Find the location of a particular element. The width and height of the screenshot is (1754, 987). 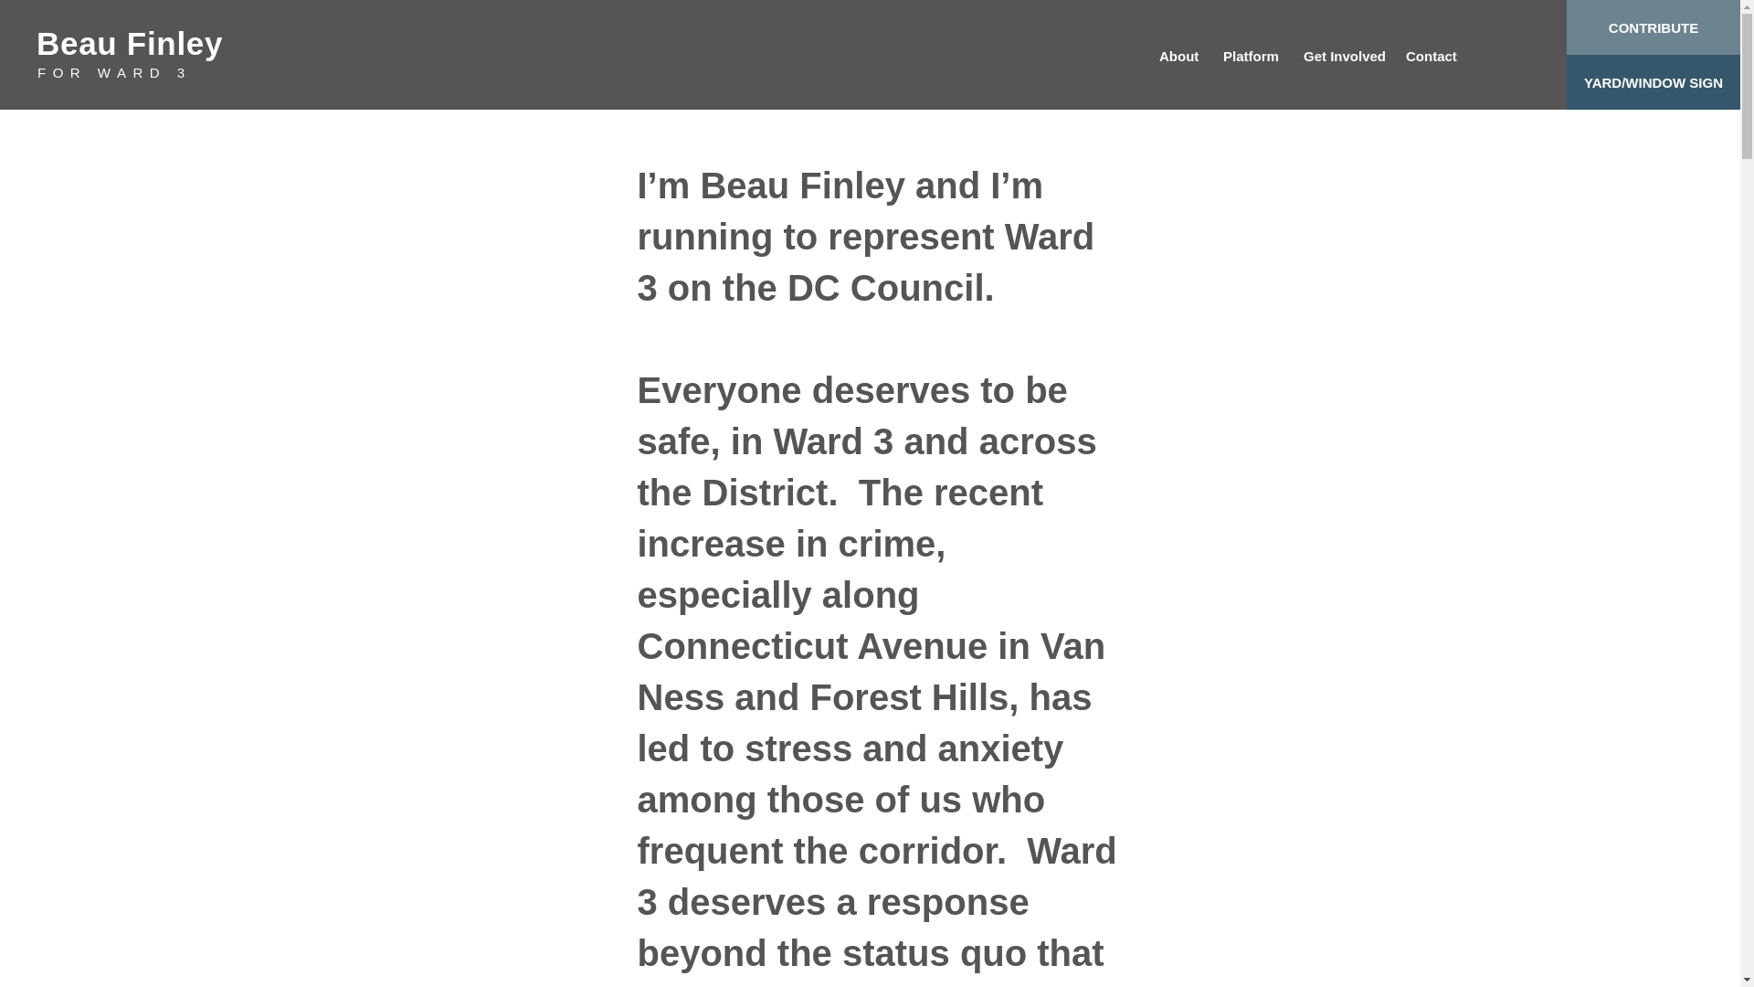

Contact is located at coordinates (1431, 57).